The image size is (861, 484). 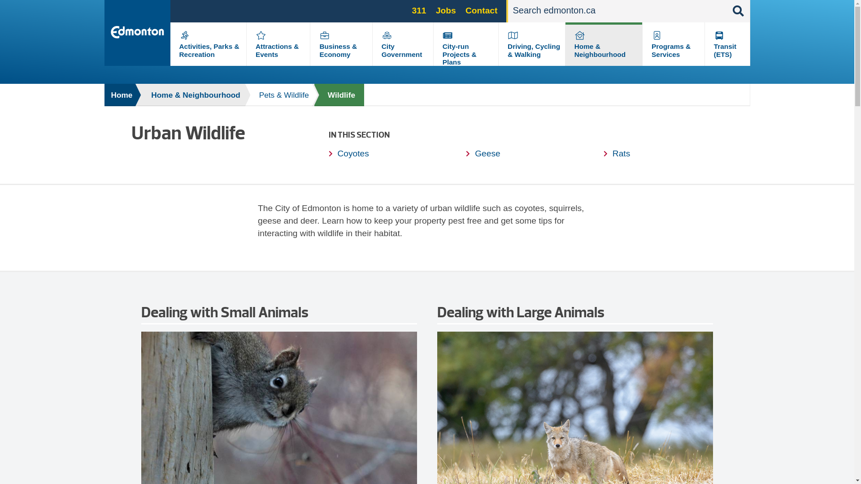 I want to click on Geese, so click(x=483, y=153).